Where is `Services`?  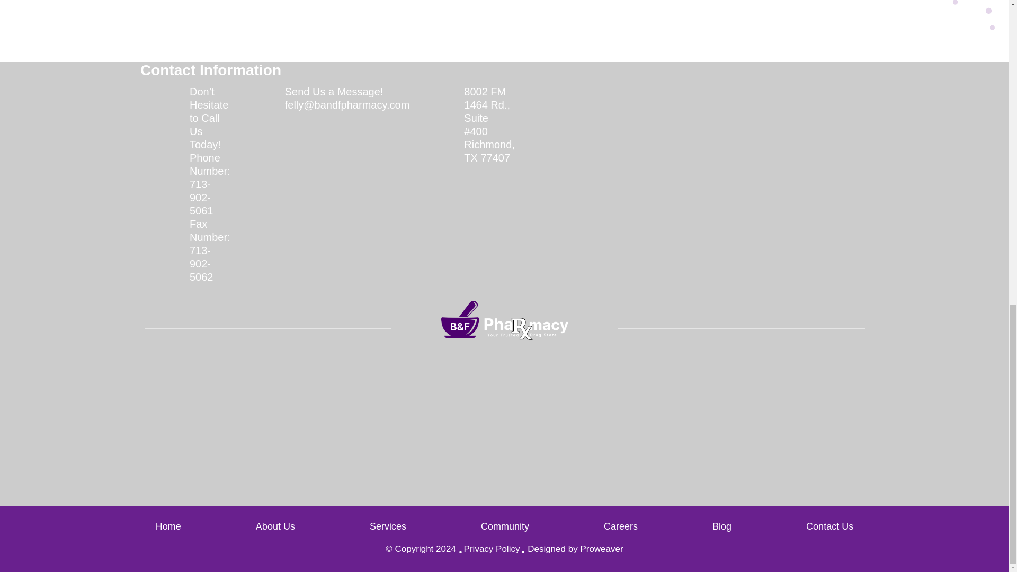 Services is located at coordinates (388, 526).